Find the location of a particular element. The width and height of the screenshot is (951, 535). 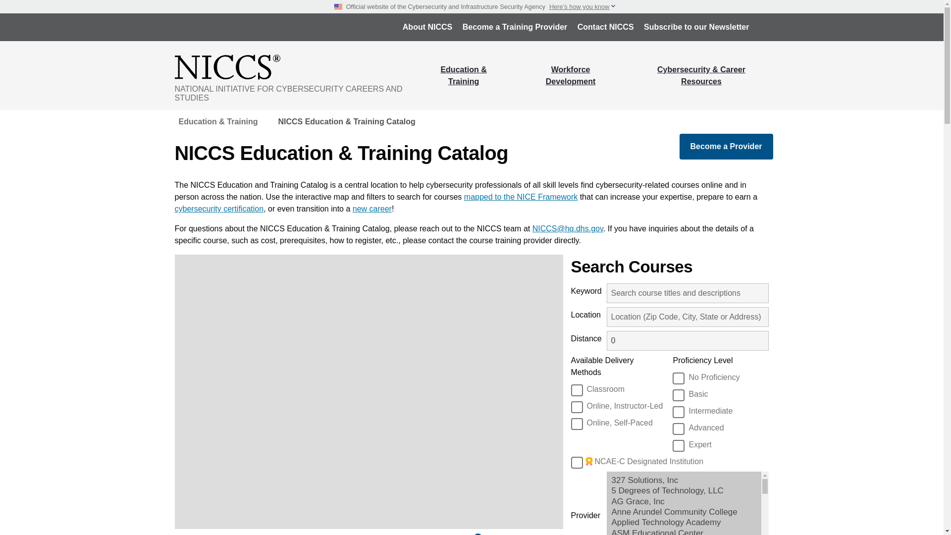

Become a Training Provider is located at coordinates (515, 27).